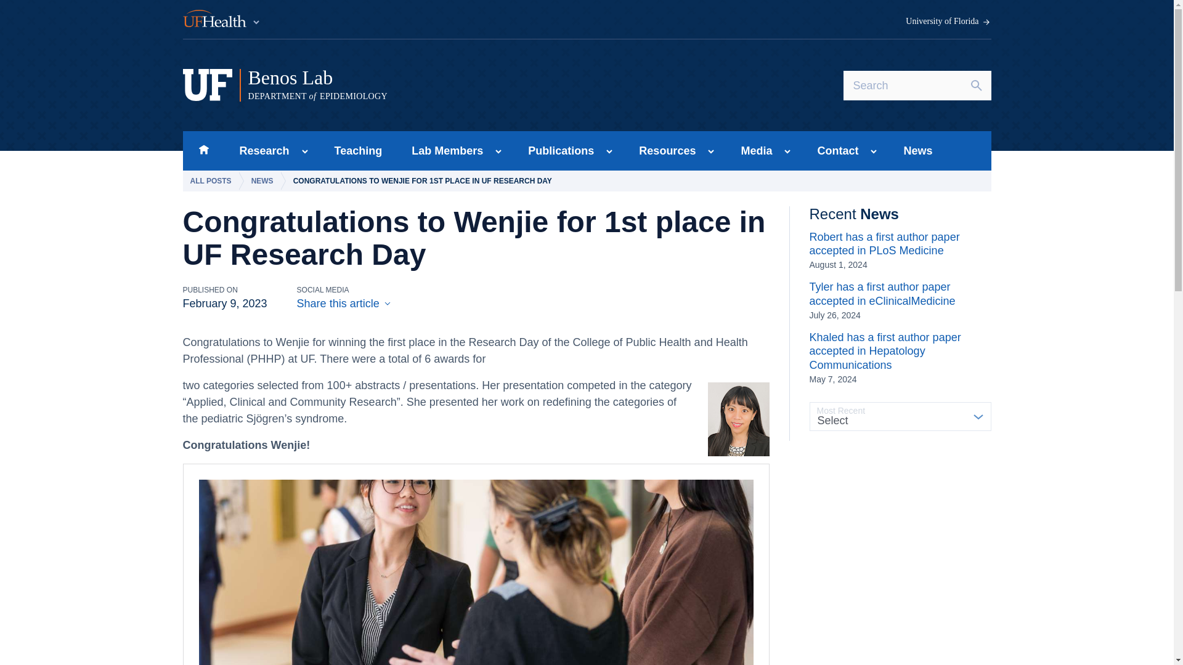 This screenshot has width=1183, height=665. What do you see at coordinates (222, 20) in the screenshot?
I see `UF Health` at bounding box center [222, 20].